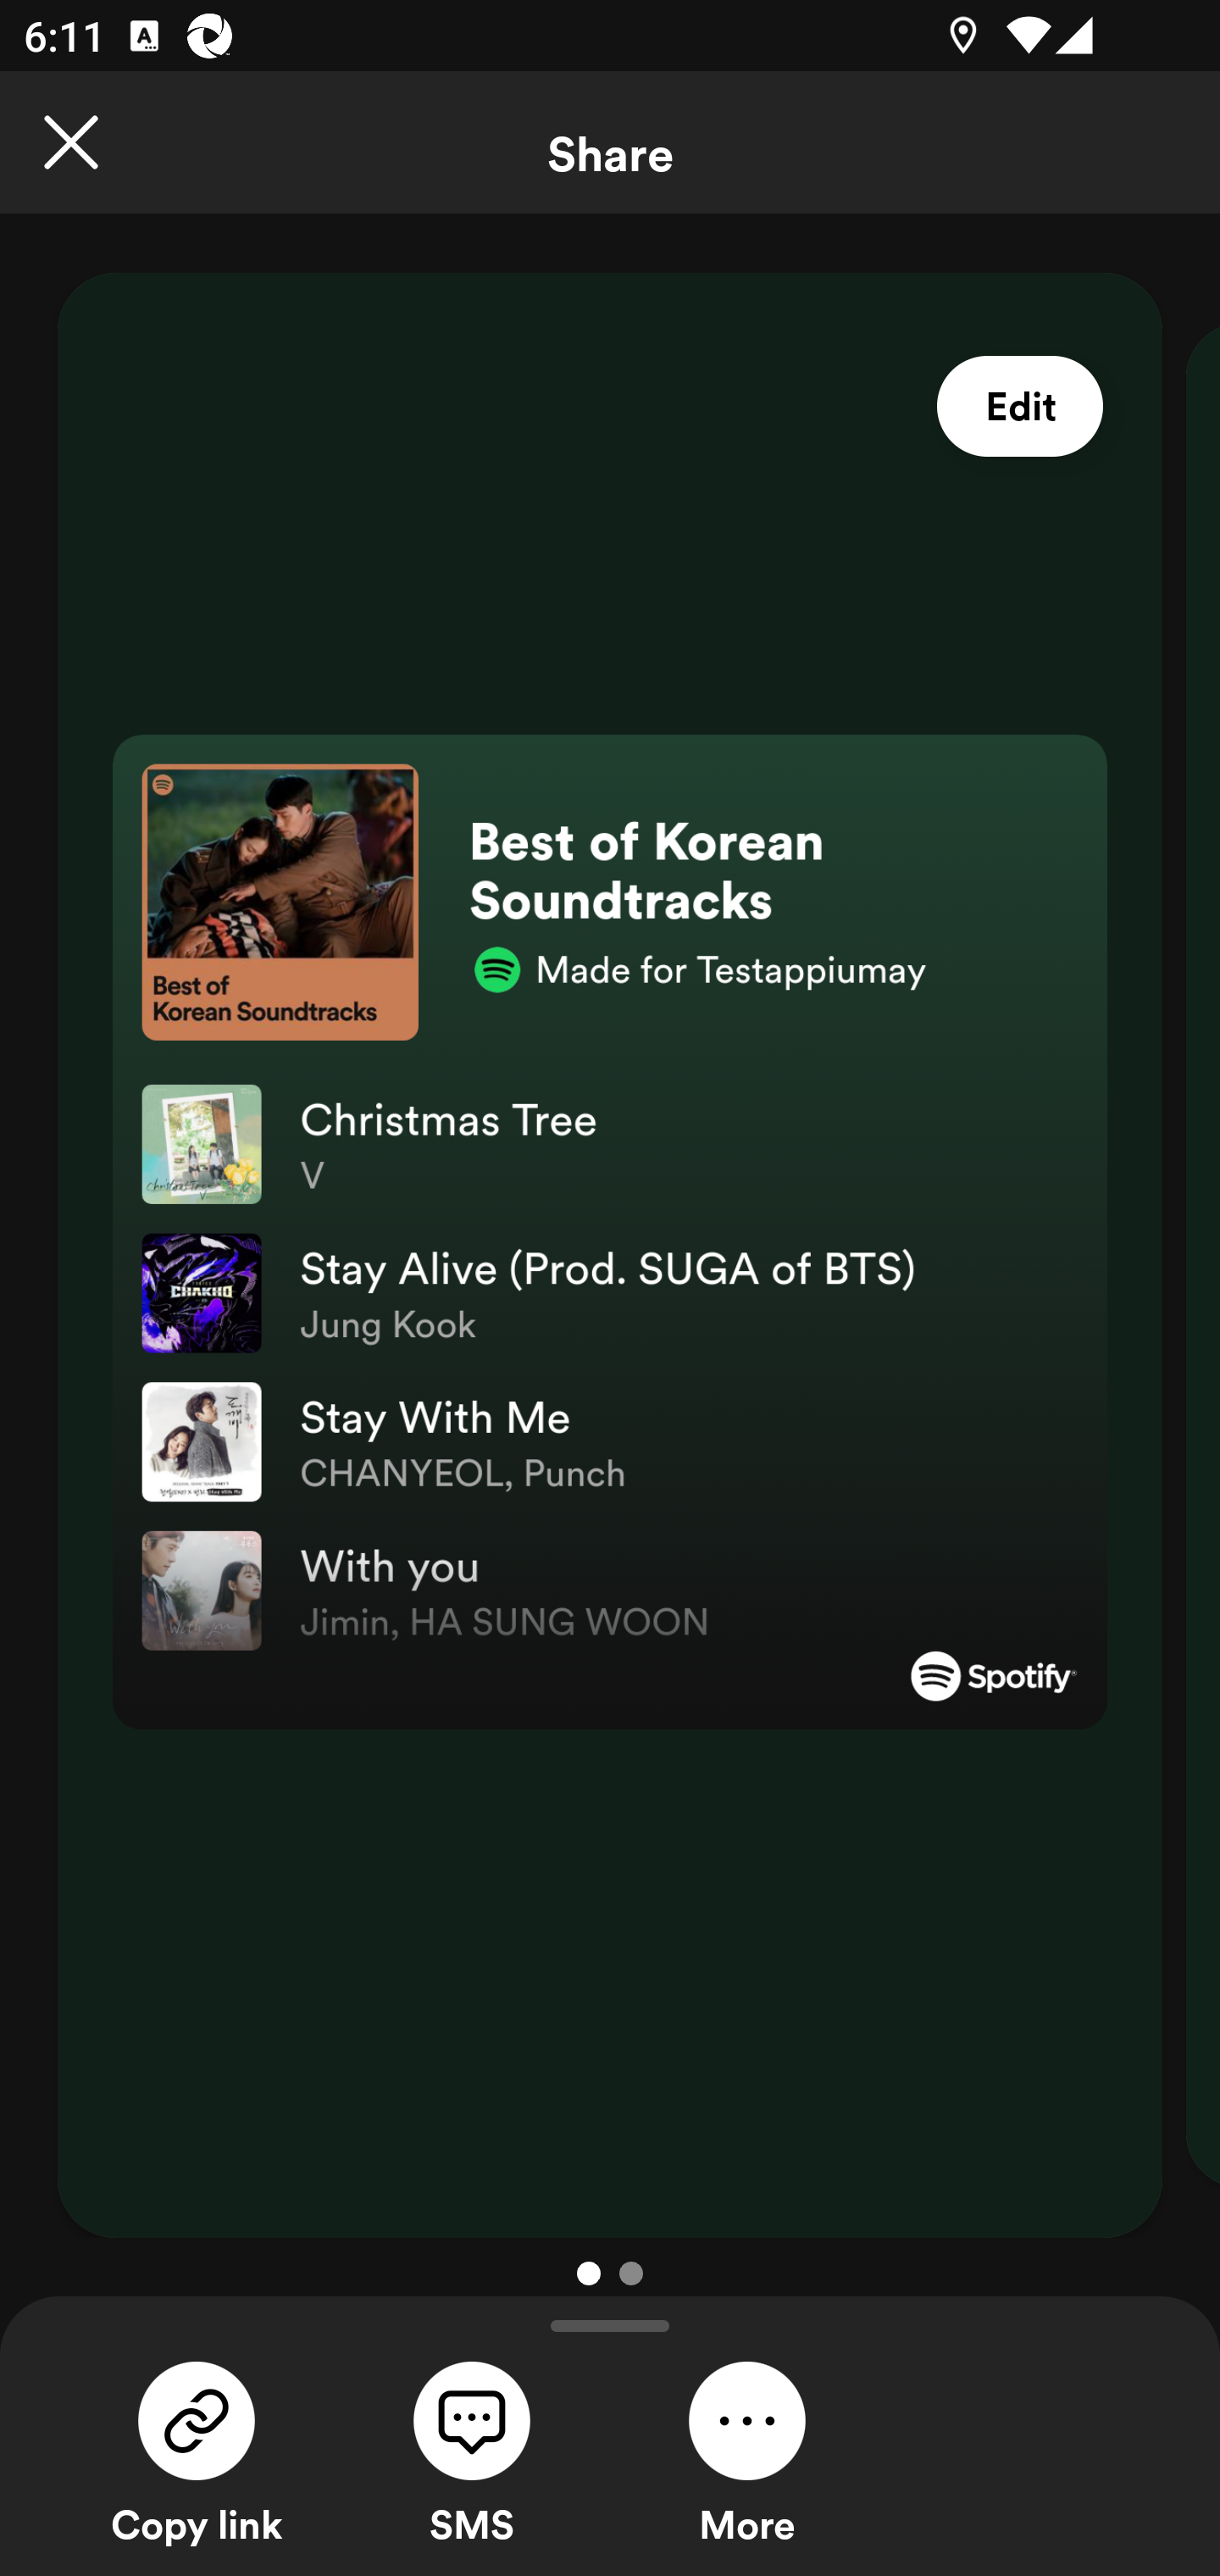 This screenshot has height=2576, width=1220. What do you see at coordinates (71, 142) in the screenshot?
I see `Close the Now Playing View` at bounding box center [71, 142].